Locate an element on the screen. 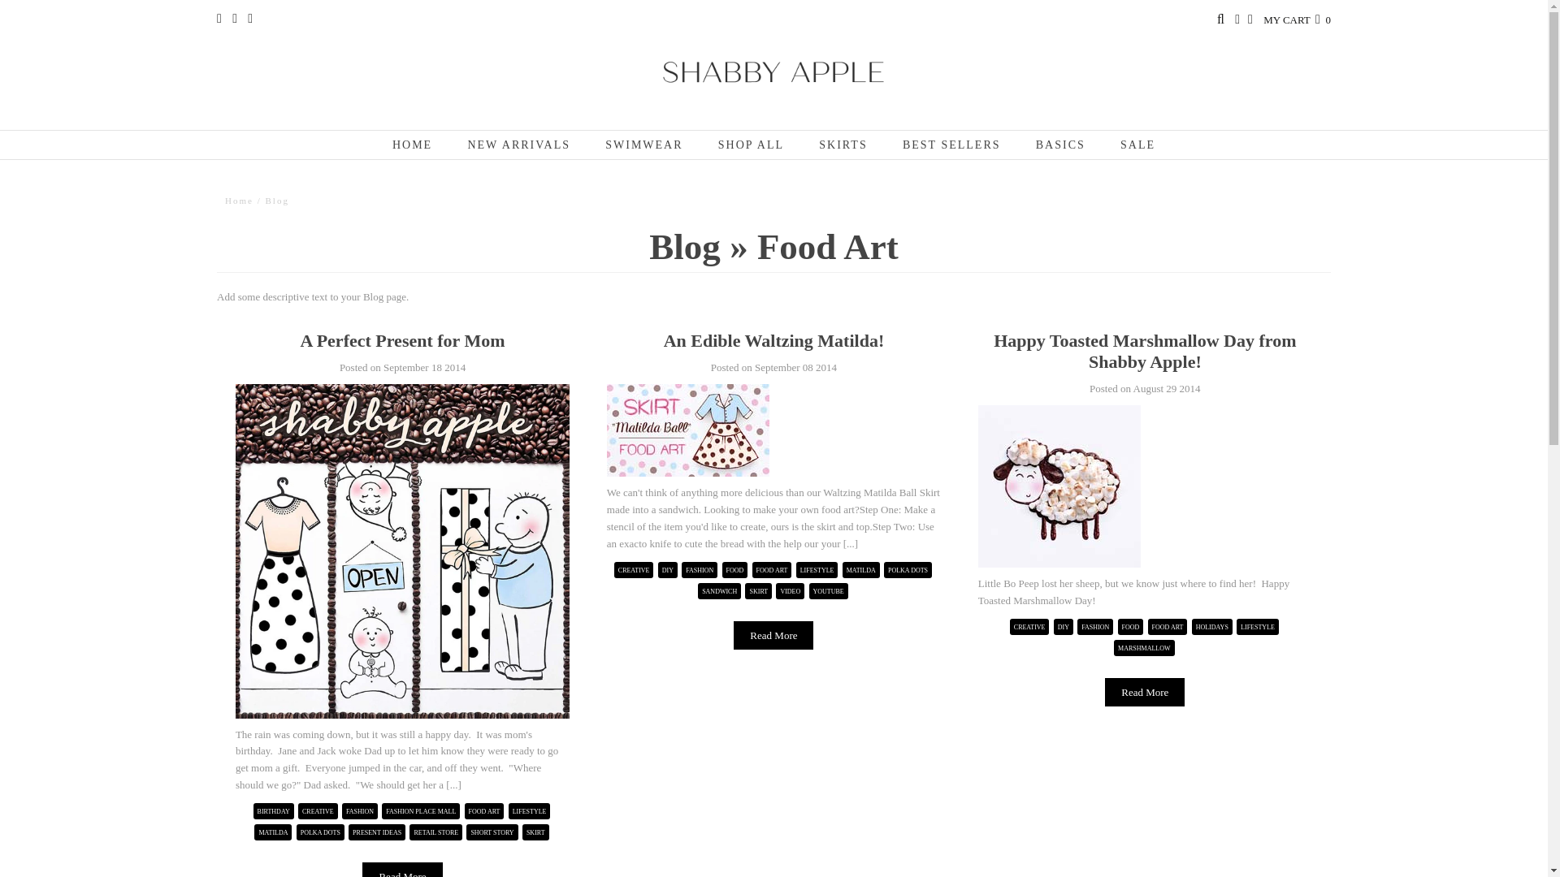 Image resolution: width=1560 pixels, height=877 pixels. FASHION is located at coordinates (699, 570).